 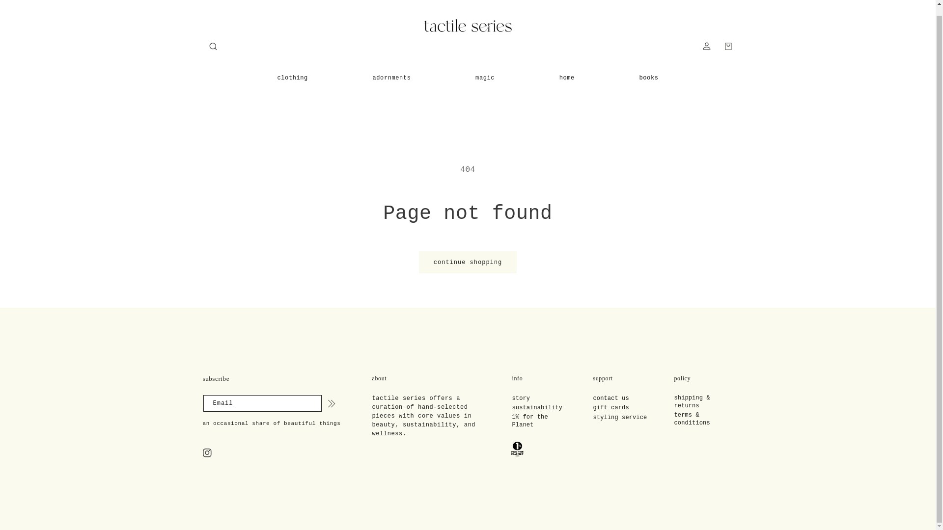 What do you see at coordinates (567, 78) in the screenshot?
I see `home` at bounding box center [567, 78].